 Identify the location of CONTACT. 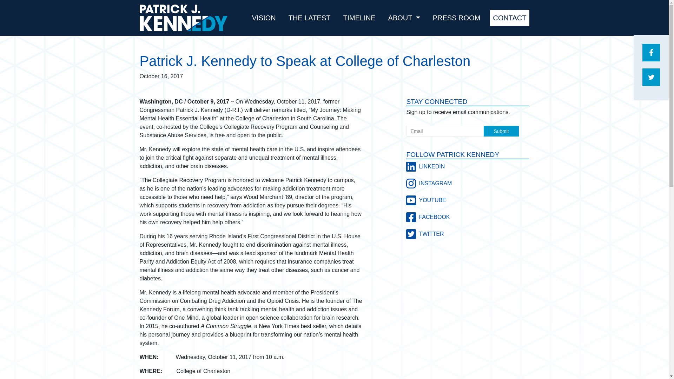
(509, 18).